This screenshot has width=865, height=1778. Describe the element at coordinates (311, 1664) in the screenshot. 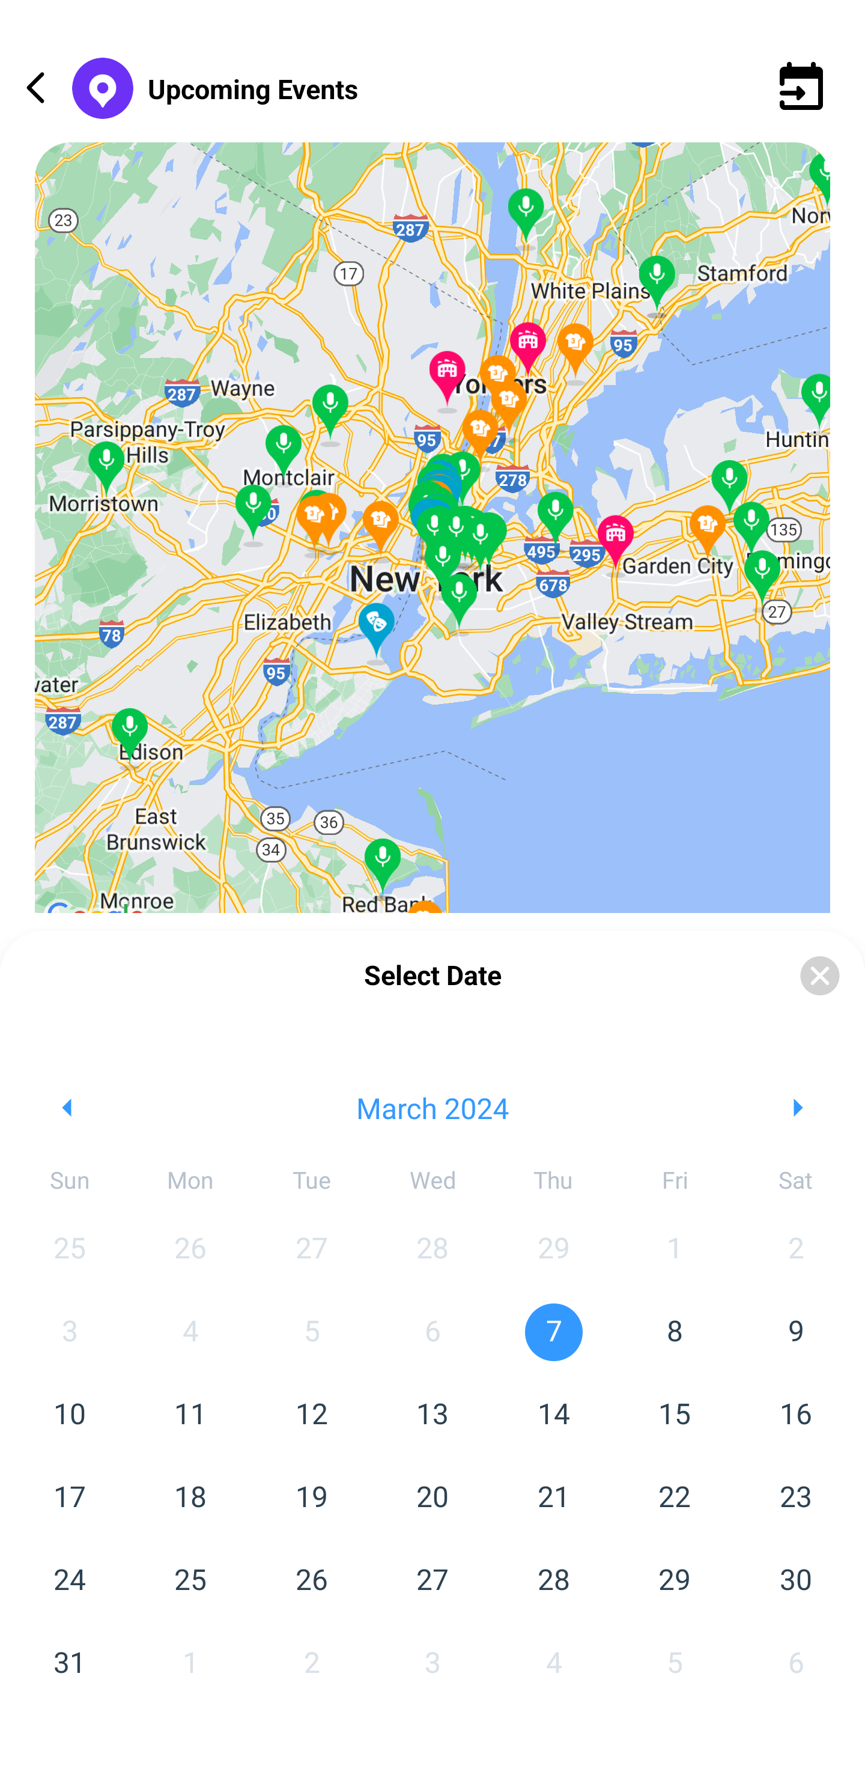

I see ` Tuesday 2 April 2024  2` at that location.